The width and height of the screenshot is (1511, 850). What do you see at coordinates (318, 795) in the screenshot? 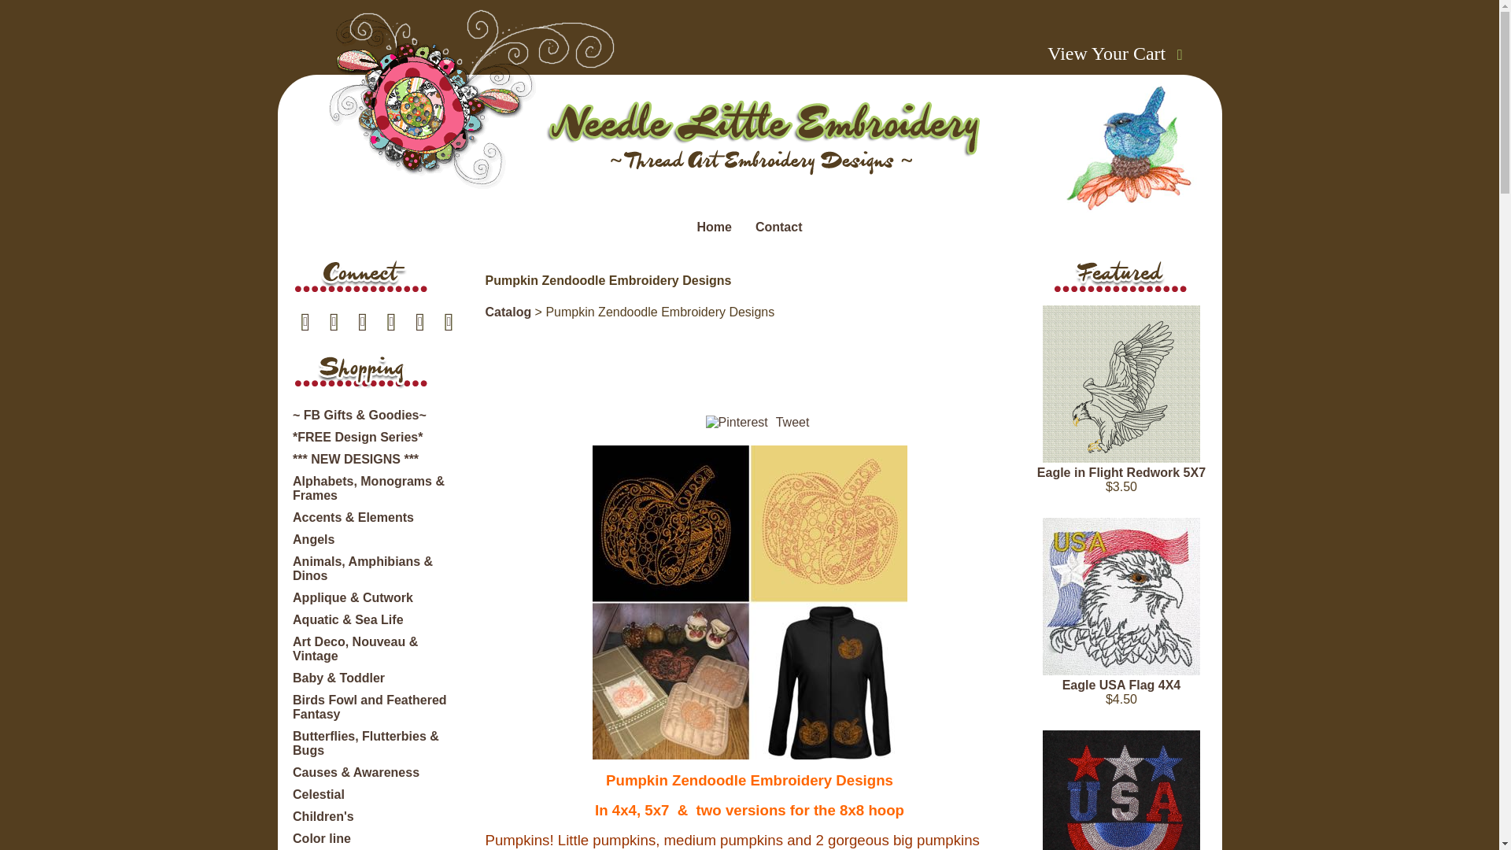
I see `Celestial` at bounding box center [318, 795].